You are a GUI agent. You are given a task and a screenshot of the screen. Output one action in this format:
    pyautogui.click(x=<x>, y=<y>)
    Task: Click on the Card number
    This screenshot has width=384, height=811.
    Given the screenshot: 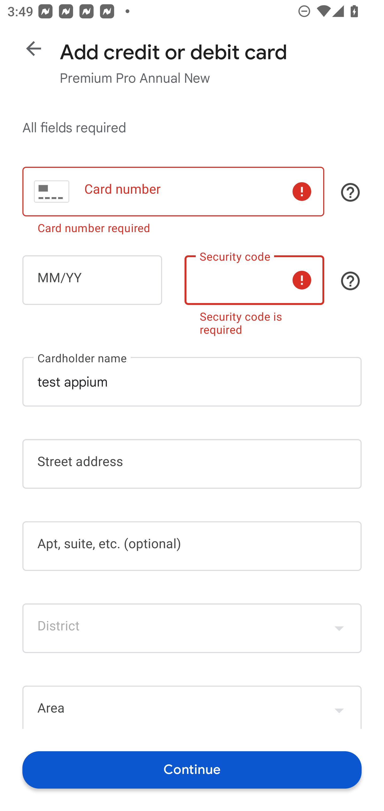 What is the action you would take?
    pyautogui.click(x=173, y=192)
    